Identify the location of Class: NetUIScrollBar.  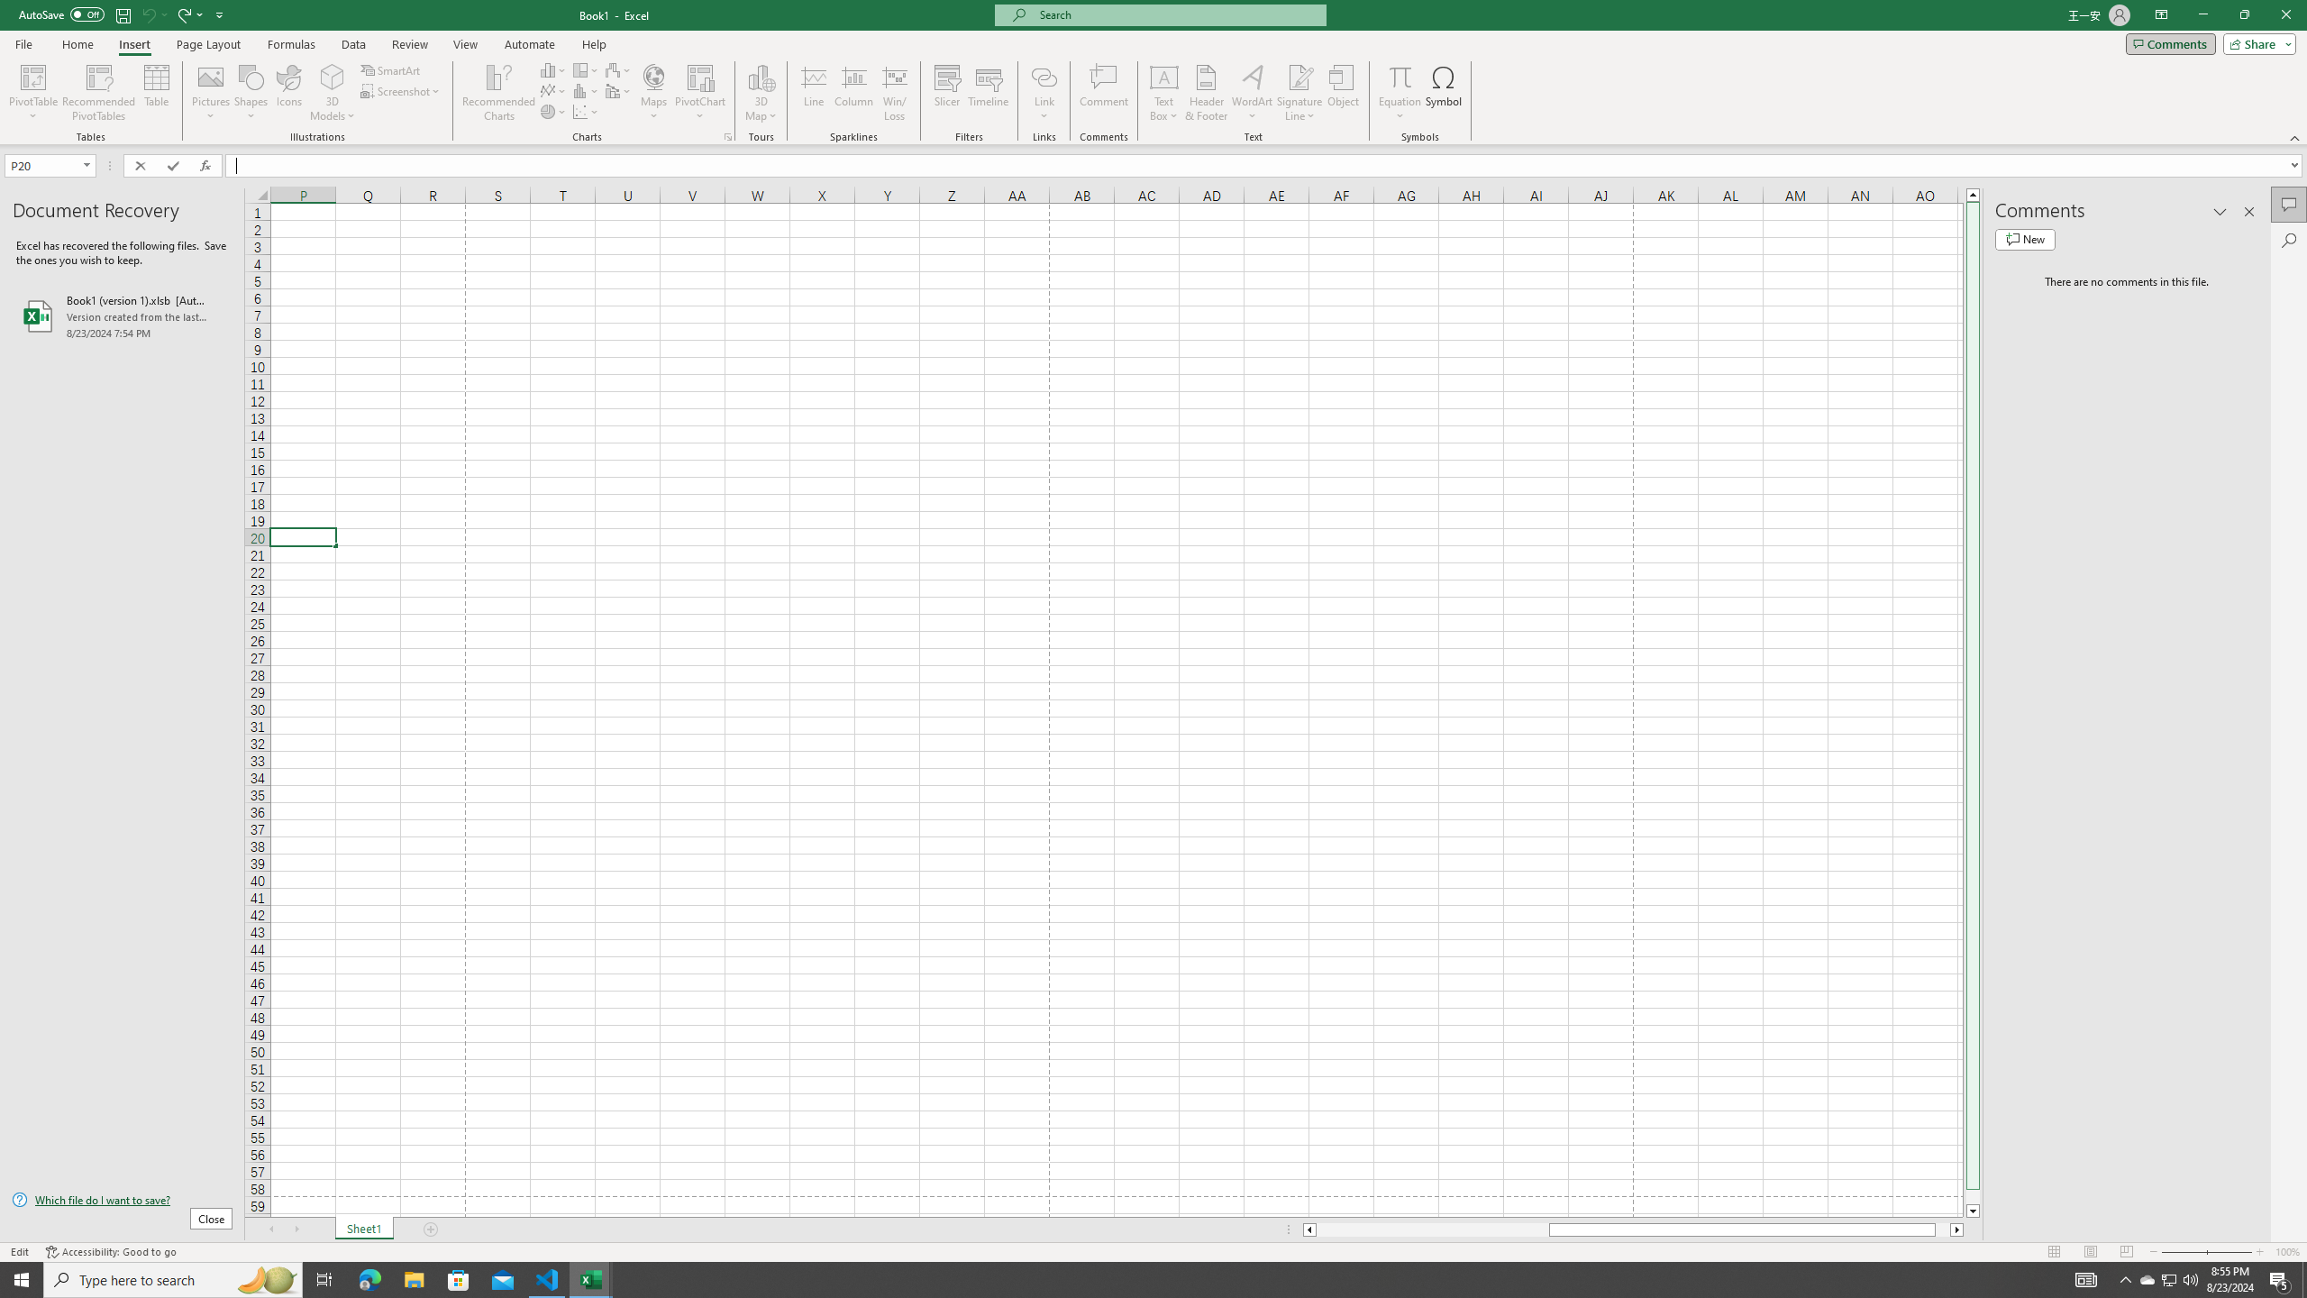
(1633, 1229).